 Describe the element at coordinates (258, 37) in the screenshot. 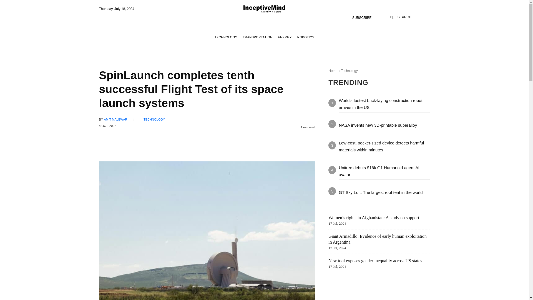

I see `TRANSPORTATION` at that location.